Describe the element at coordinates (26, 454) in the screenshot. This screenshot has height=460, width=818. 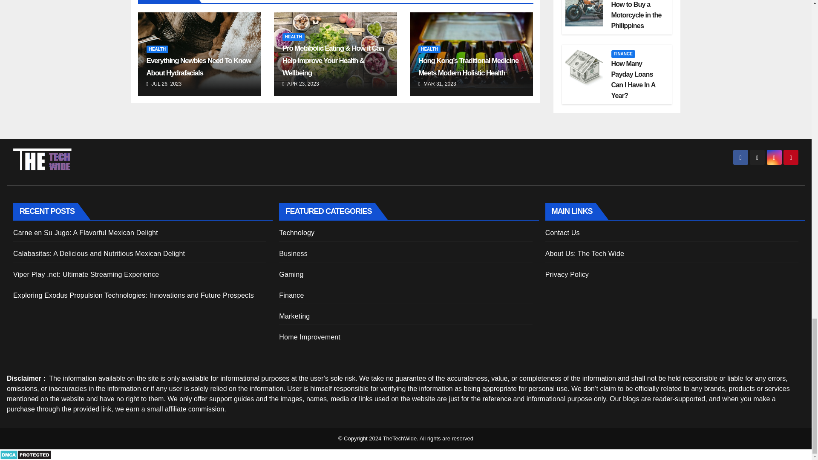
I see `DMCA.com Protection Status` at that location.